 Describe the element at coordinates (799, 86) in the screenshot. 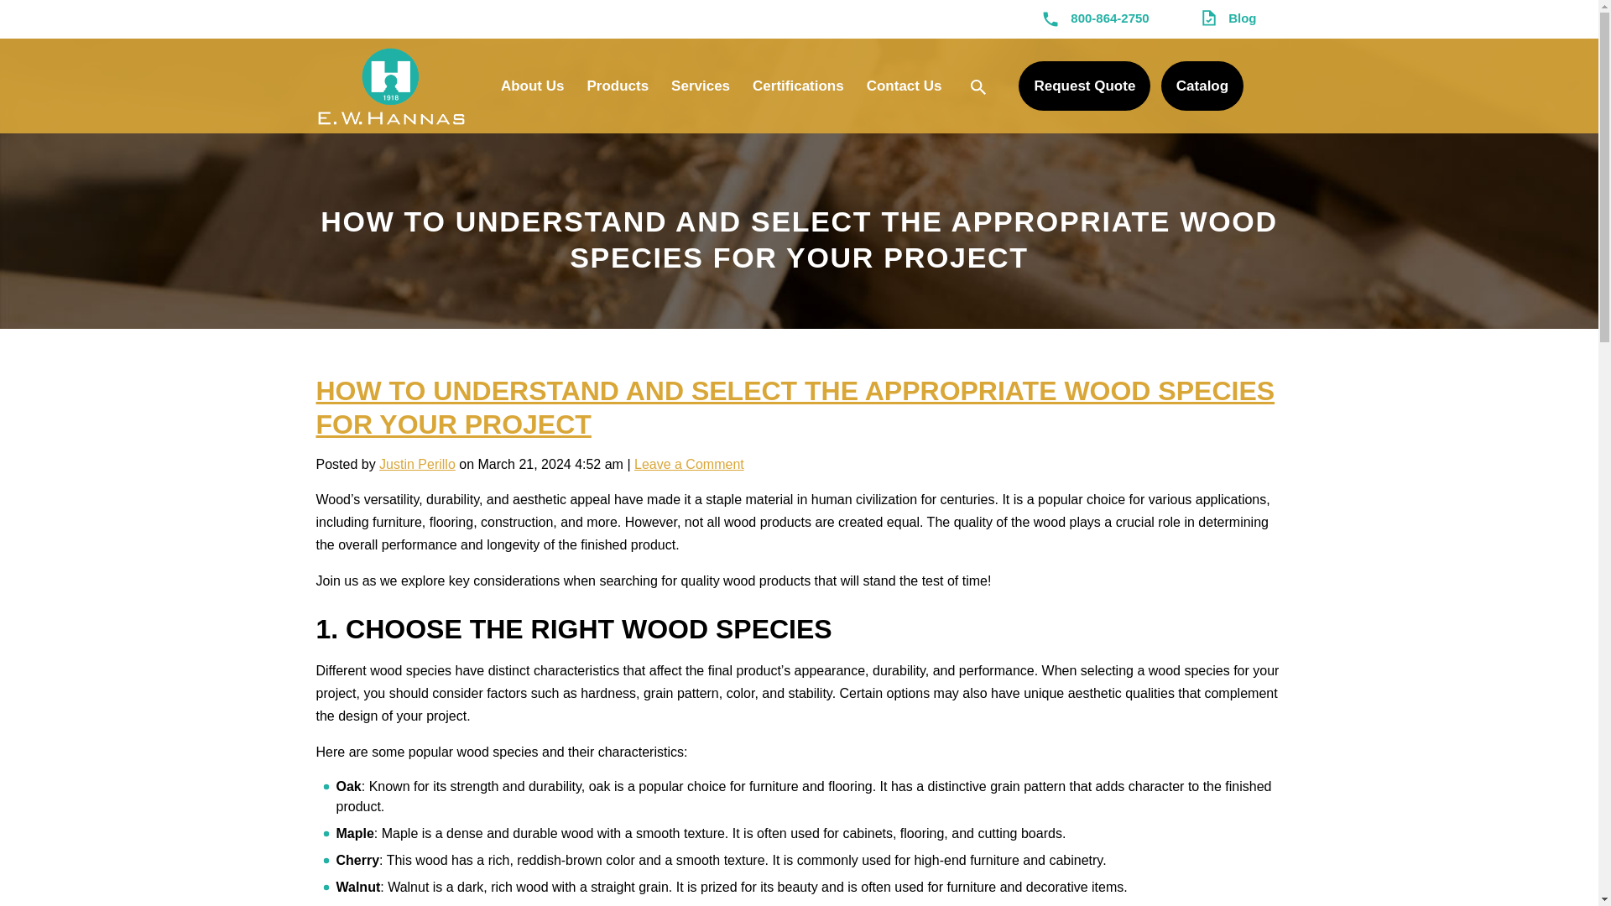

I see `Certifications` at that location.